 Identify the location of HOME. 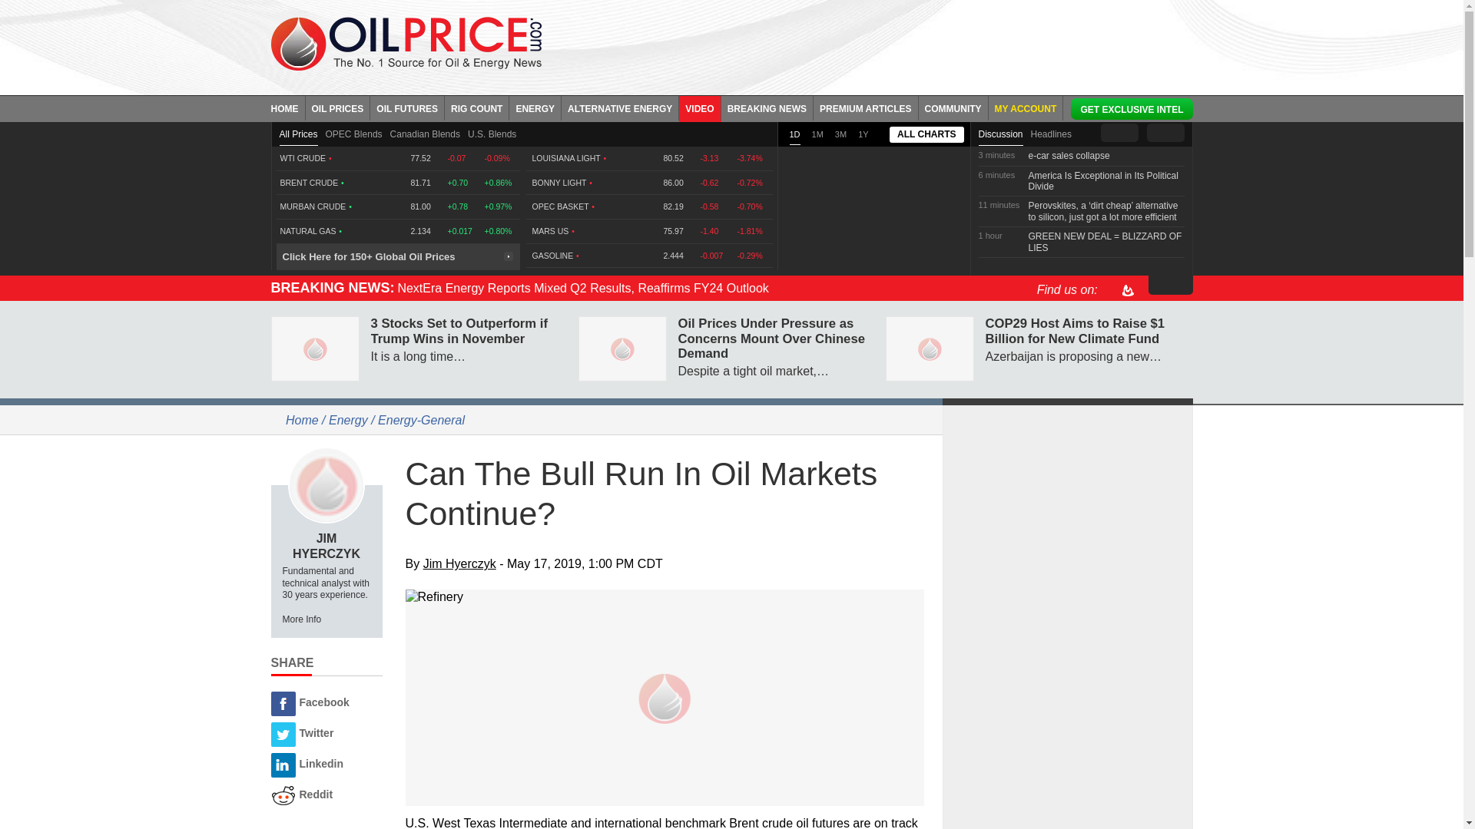
(287, 107).